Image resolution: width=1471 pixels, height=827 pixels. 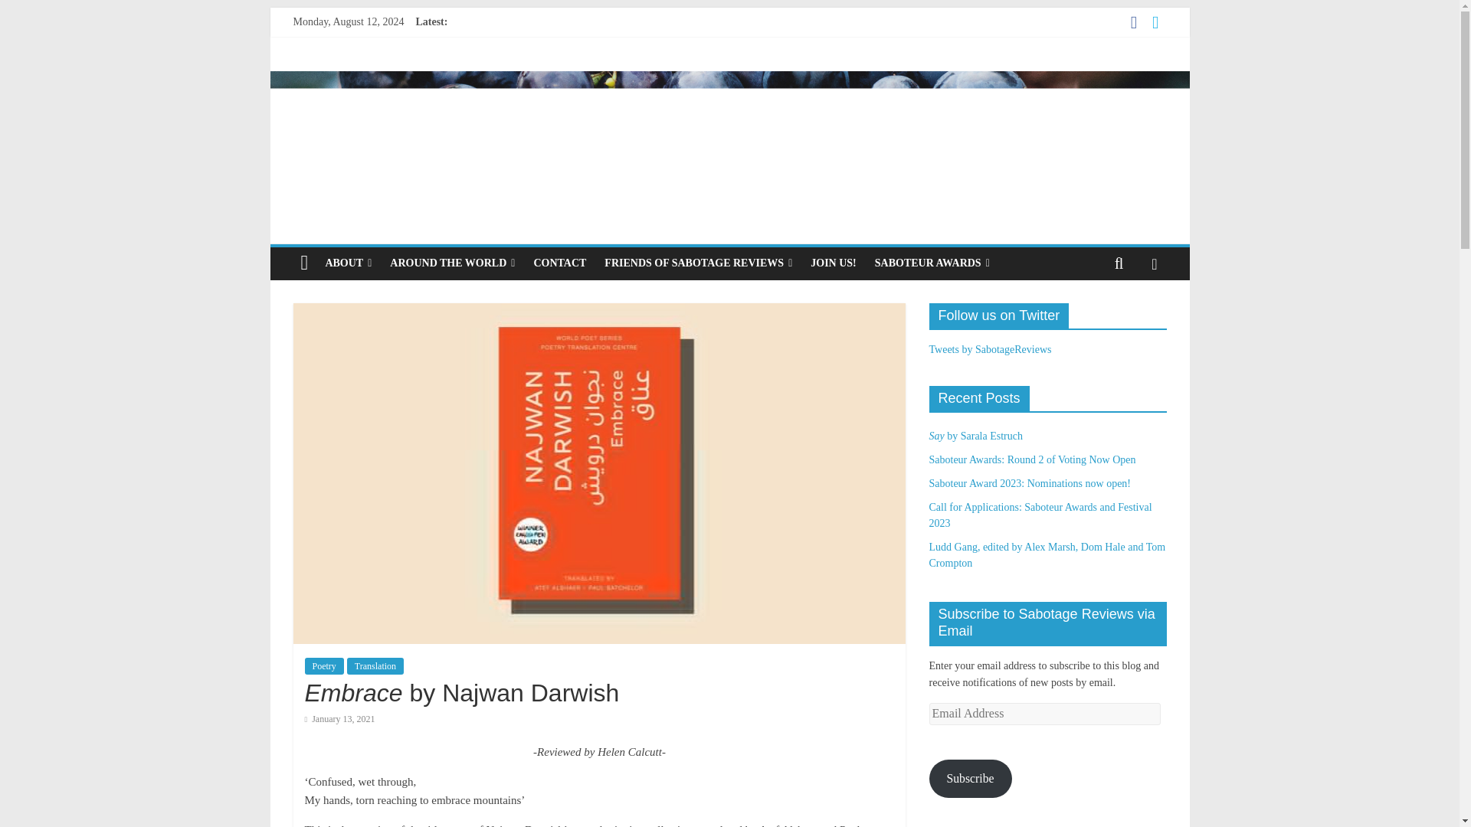 I want to click on SABOTEUR AWARDS, so click(x=932, y=263).